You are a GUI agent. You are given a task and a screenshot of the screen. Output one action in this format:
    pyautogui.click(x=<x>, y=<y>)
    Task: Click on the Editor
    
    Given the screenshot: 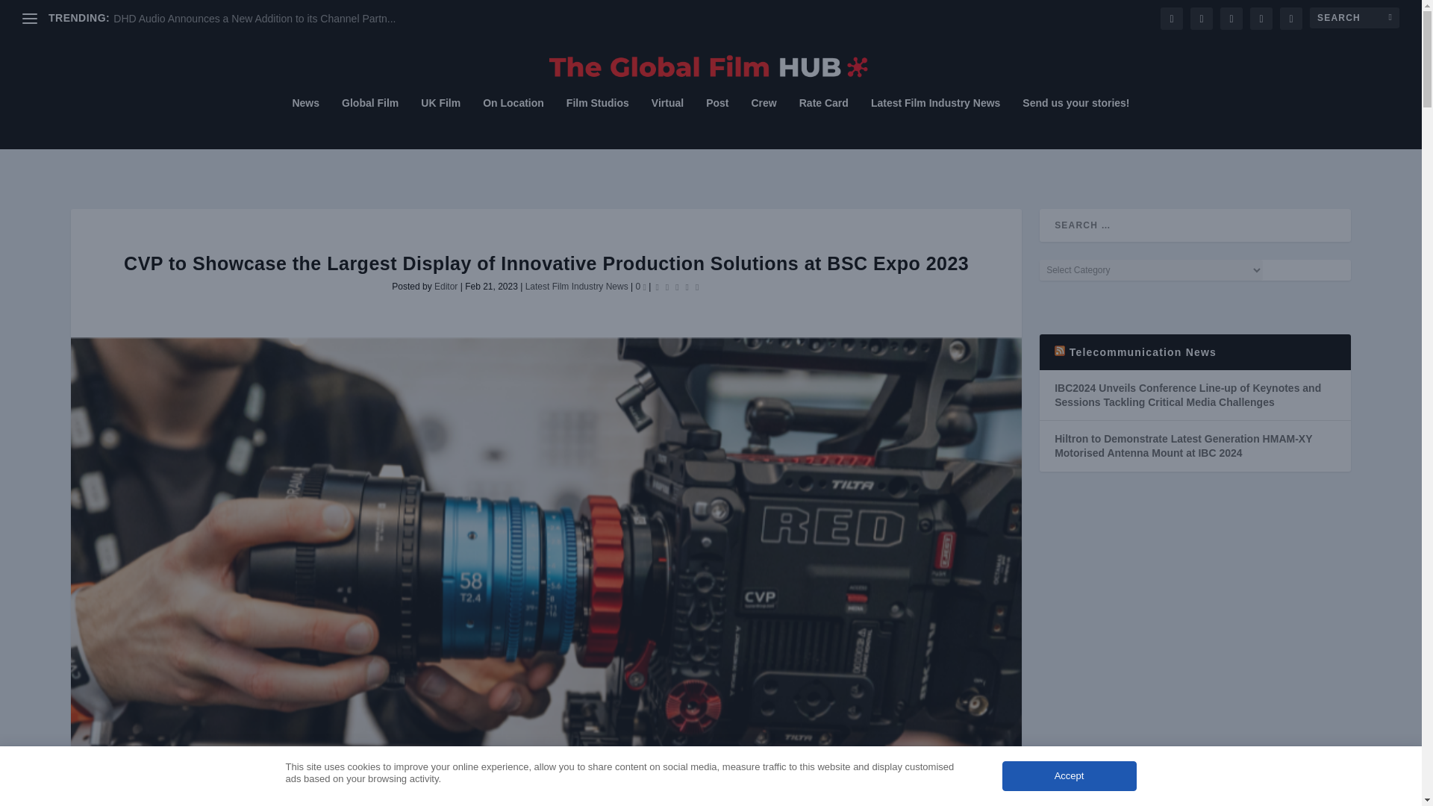 What is the action you would take?
    pyautogui.click(x=445, y=286)
    